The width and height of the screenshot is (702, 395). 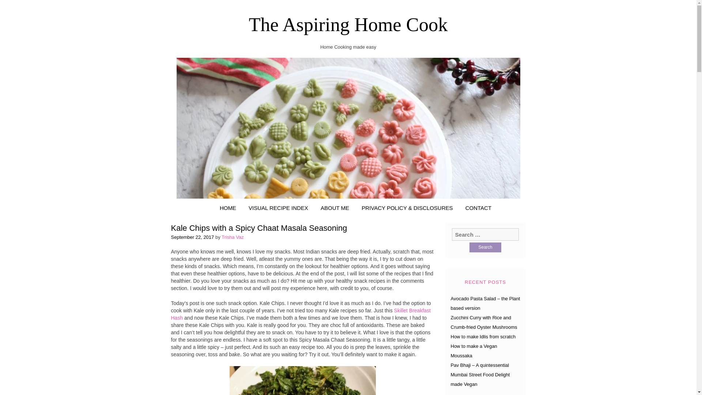 I want to click on ABOUT ME, so click(x=335, y=208).